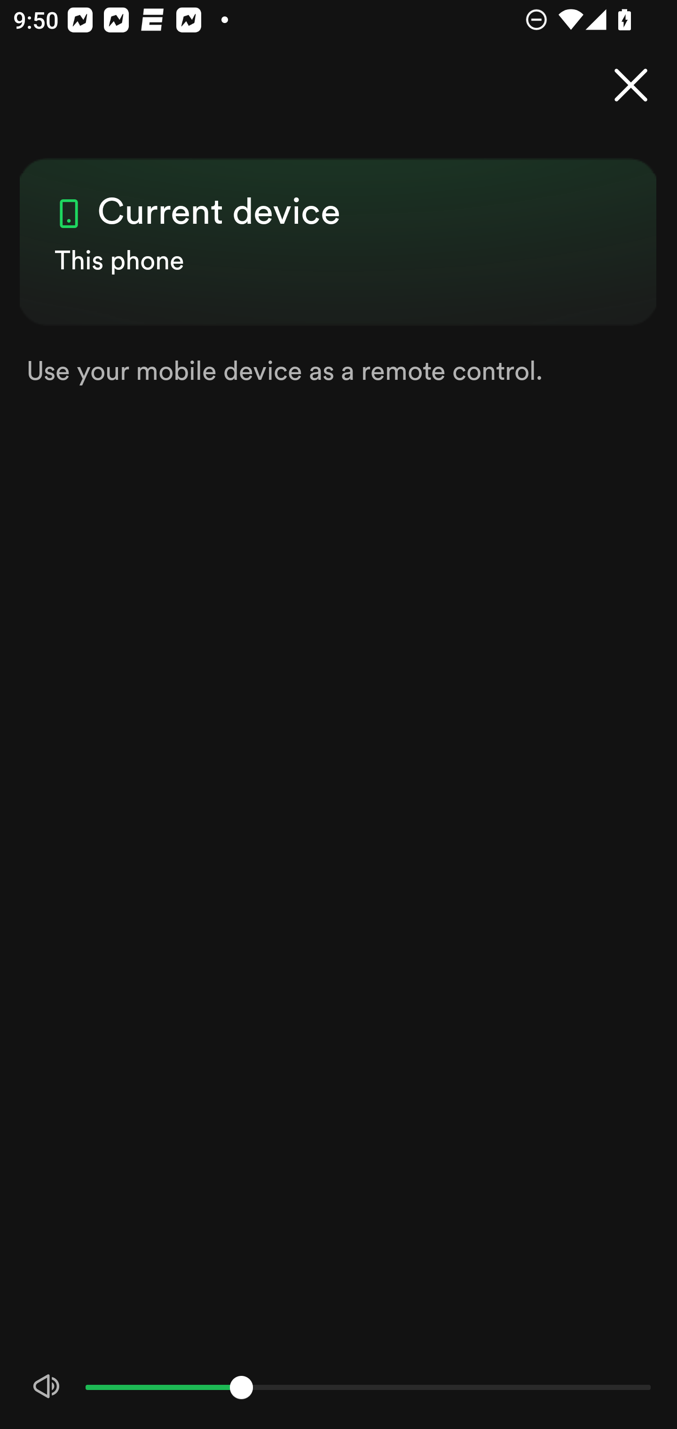 The width and height of the screenshot is (677, 1429). What do you see at coordinates (338, 226) in the screenshot?
I see `Current device This phone` at bounding box center [338, 226].